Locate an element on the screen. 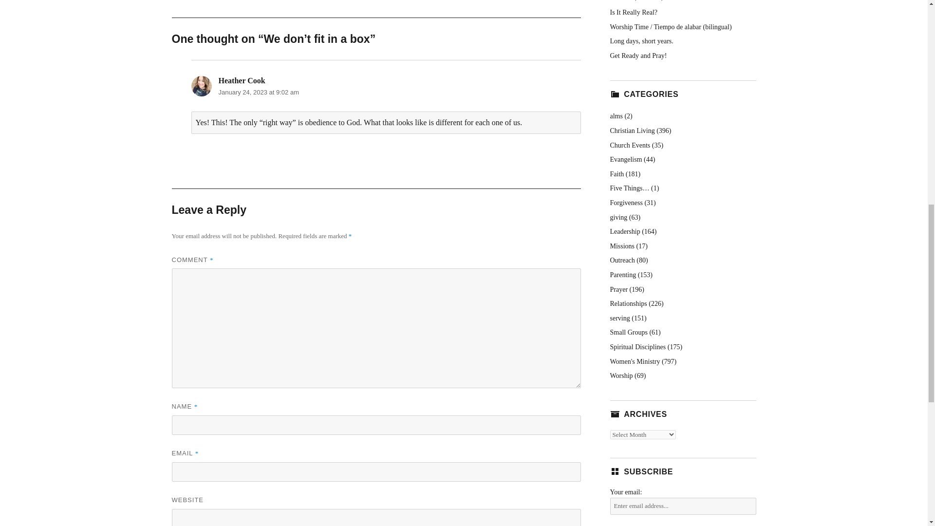  Thankful, Grateful, Blessed is located at coordinates (647, 1).